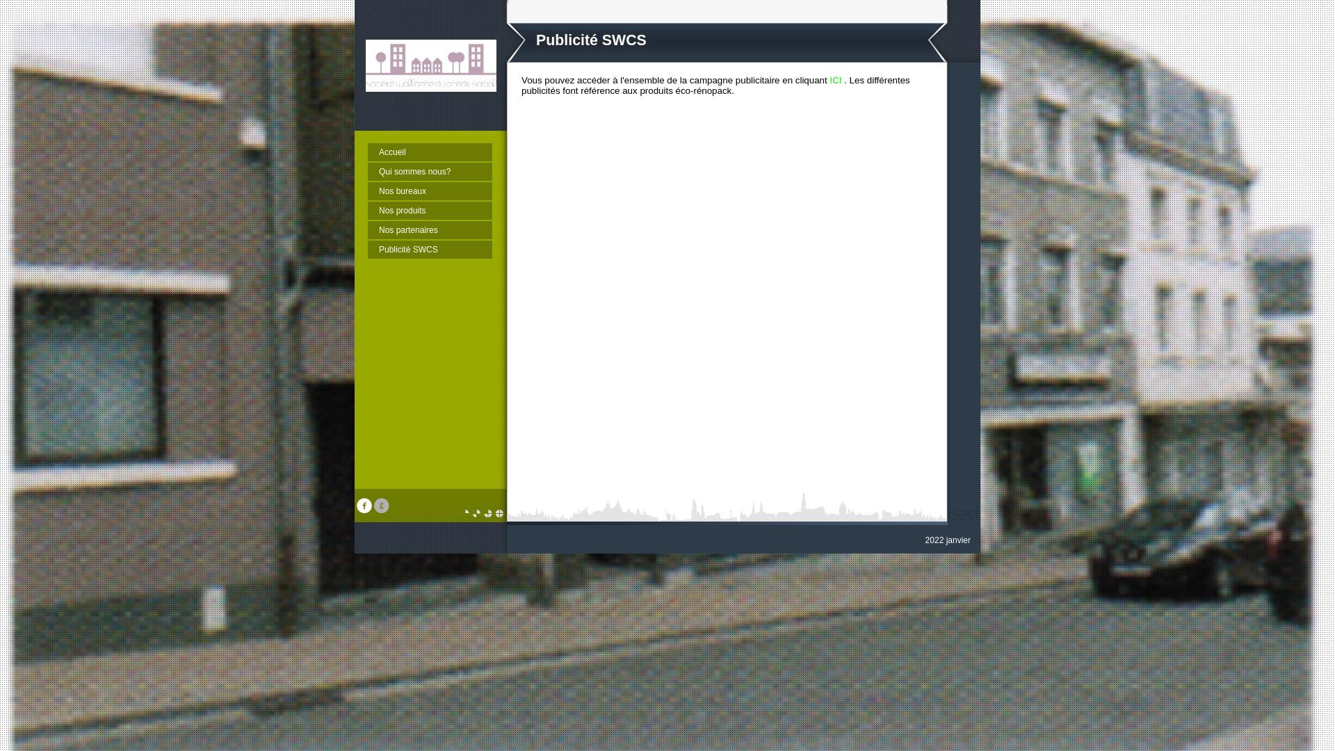  Describe the element at coordinates (430, 211) in the screenshot. I see `Nos produits` at that location.